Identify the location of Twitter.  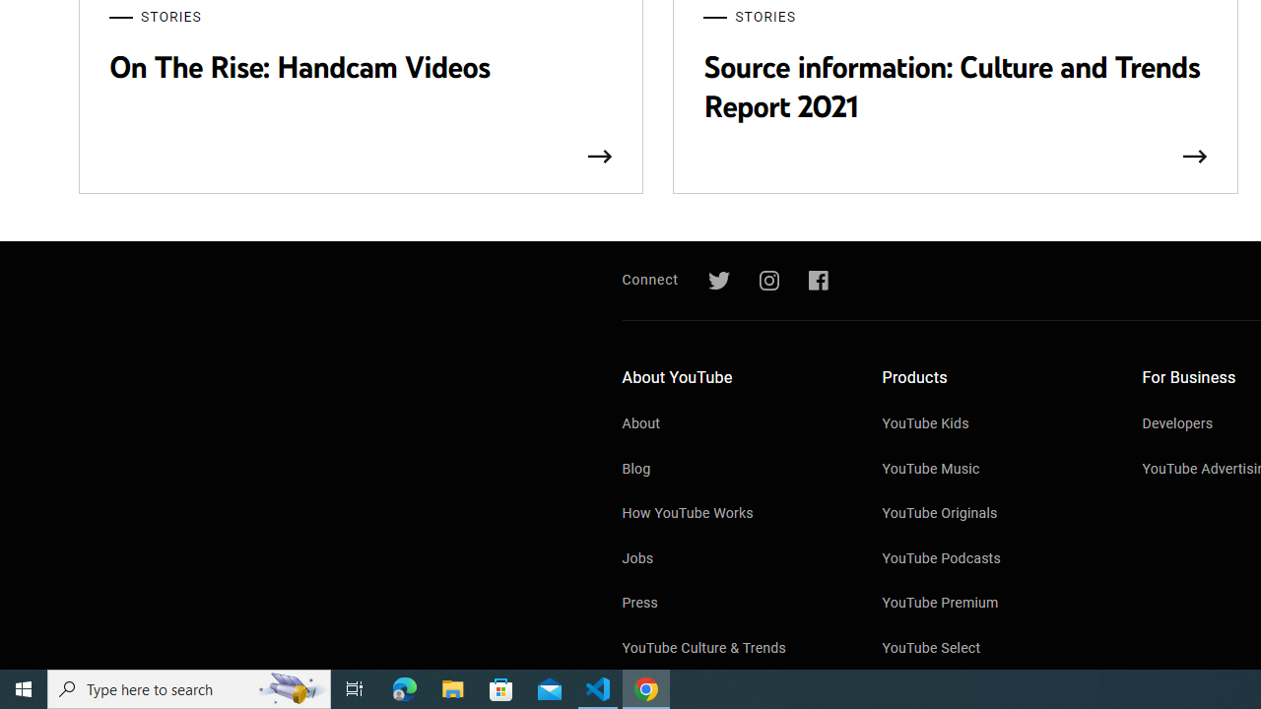
(718, 281).